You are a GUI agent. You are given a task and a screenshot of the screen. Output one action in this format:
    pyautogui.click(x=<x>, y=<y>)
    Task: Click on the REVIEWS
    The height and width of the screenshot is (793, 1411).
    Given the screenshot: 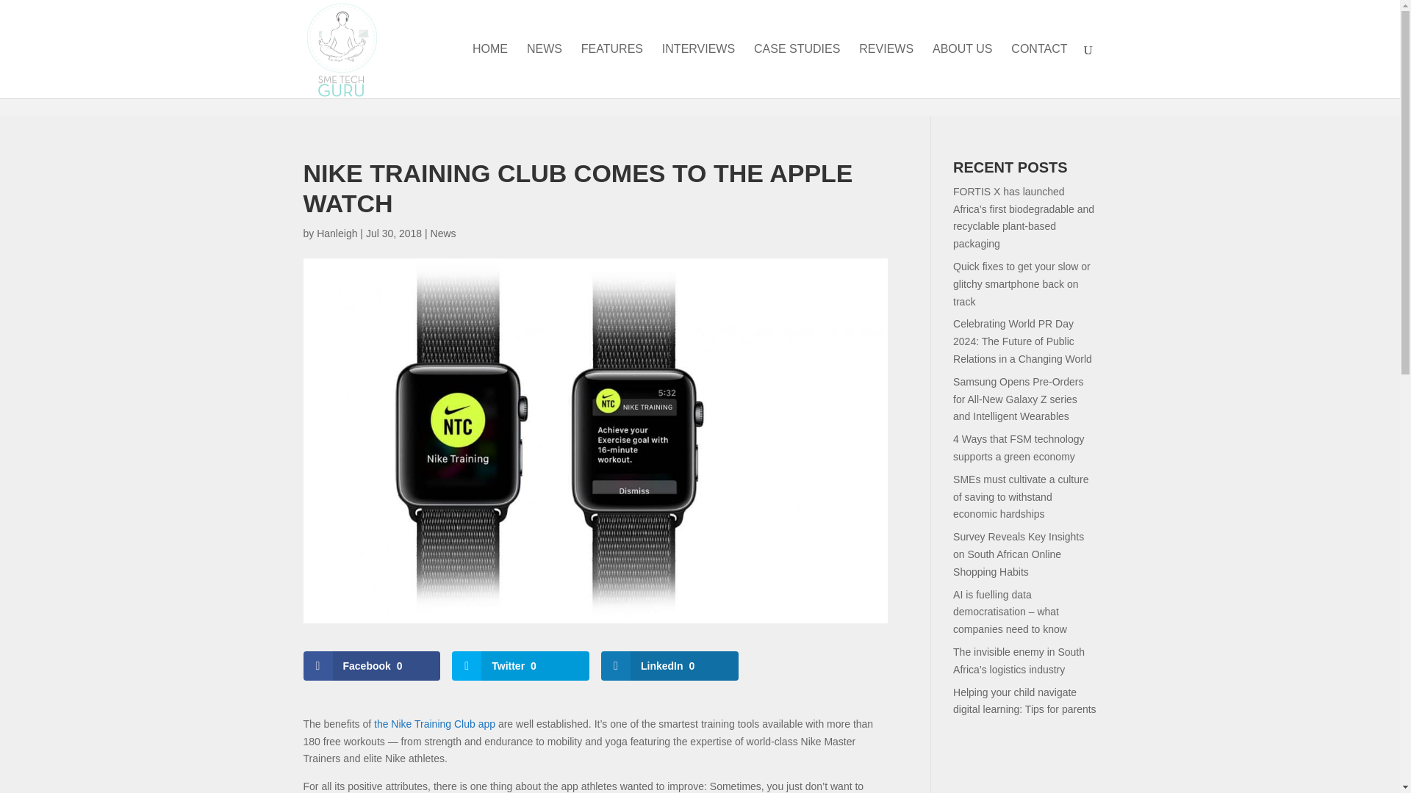 What is the action you would take?
    pyautogui.click(x=886, y=70)
    